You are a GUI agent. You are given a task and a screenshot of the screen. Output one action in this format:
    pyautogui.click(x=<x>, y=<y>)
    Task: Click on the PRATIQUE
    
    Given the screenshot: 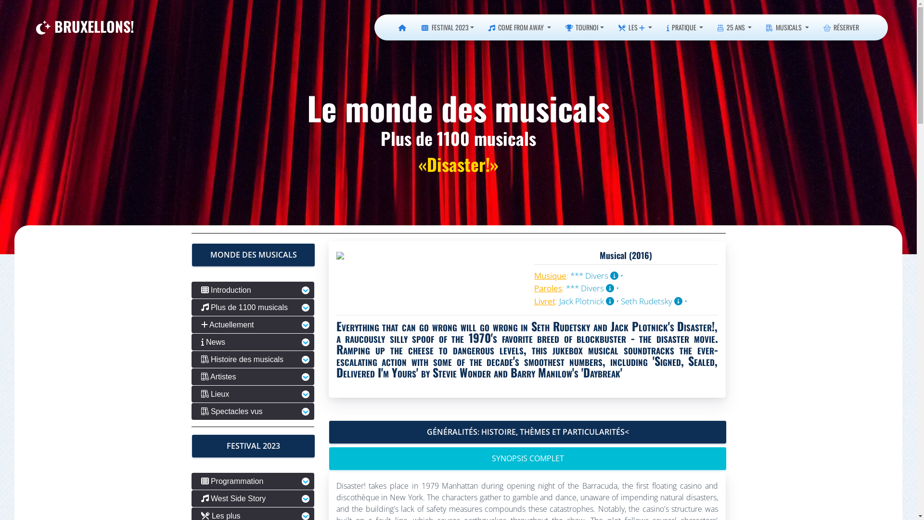 What is the action you would take?
    pyautogui.click(x=685, y=27)
    